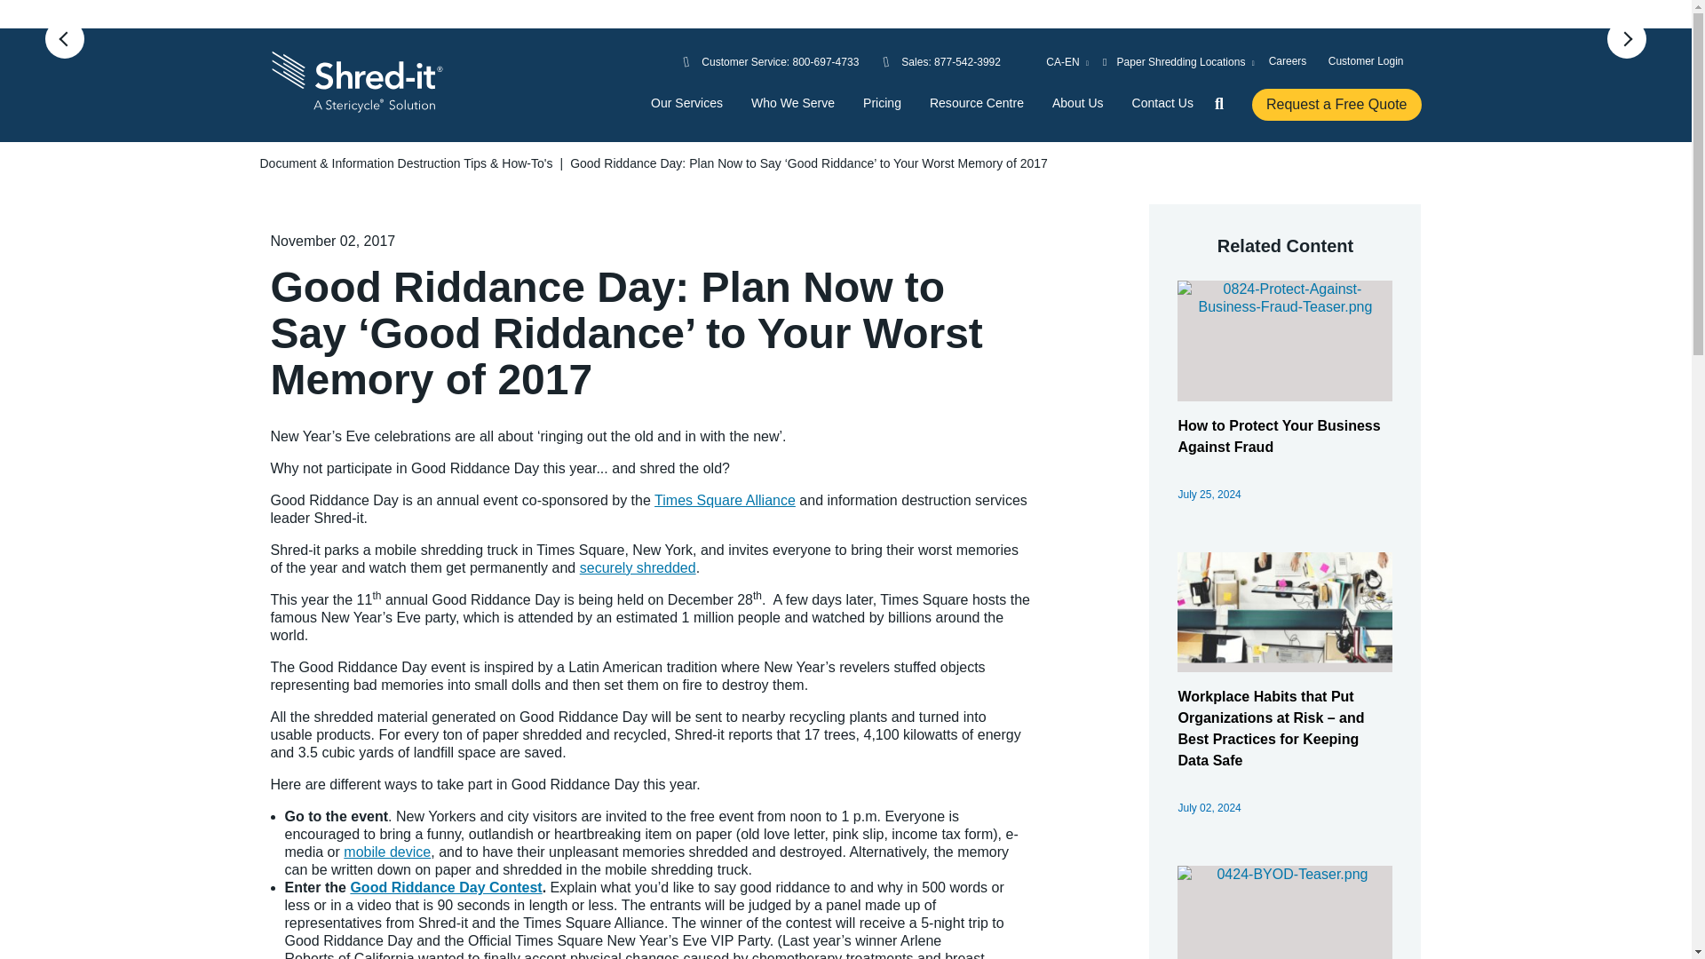 The width and height of the screenshot is (1705, 959). I want to click on Our Services, so click(687, 103).